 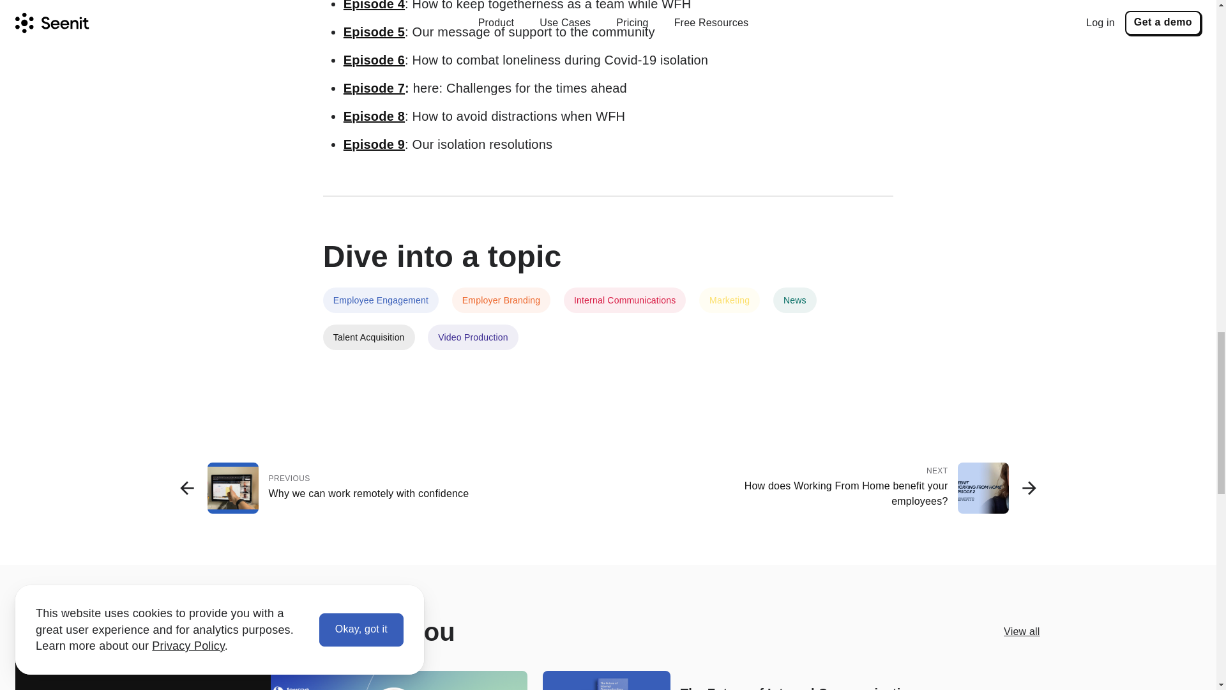 I want to click on Employer Branding, so click(x=865, y=487).